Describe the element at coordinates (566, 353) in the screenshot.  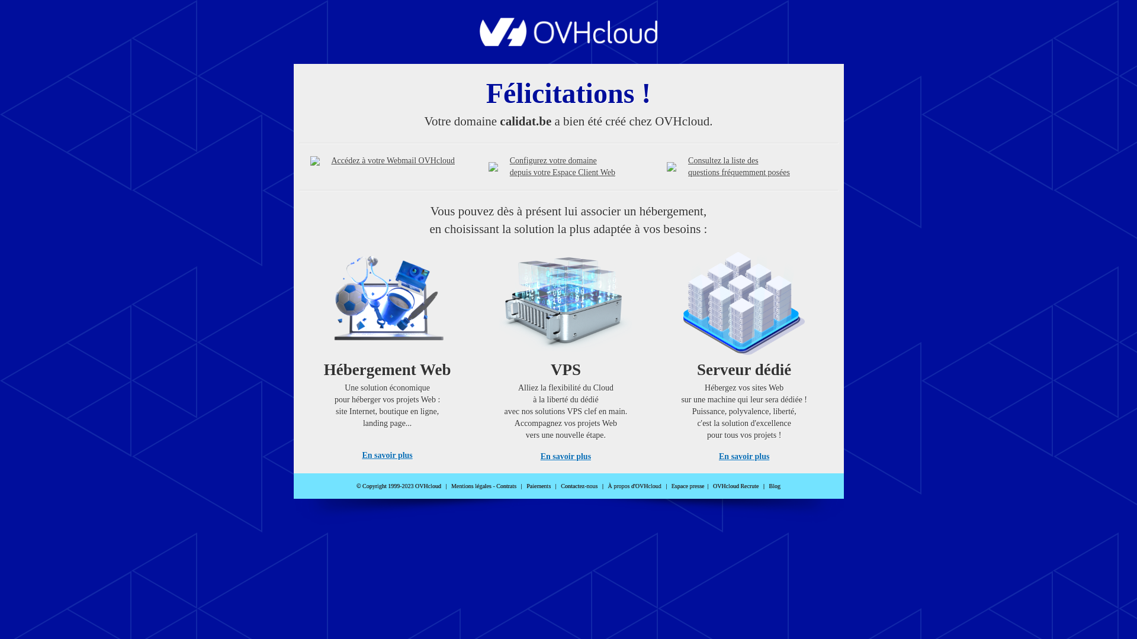
I see `VPS` at that location.